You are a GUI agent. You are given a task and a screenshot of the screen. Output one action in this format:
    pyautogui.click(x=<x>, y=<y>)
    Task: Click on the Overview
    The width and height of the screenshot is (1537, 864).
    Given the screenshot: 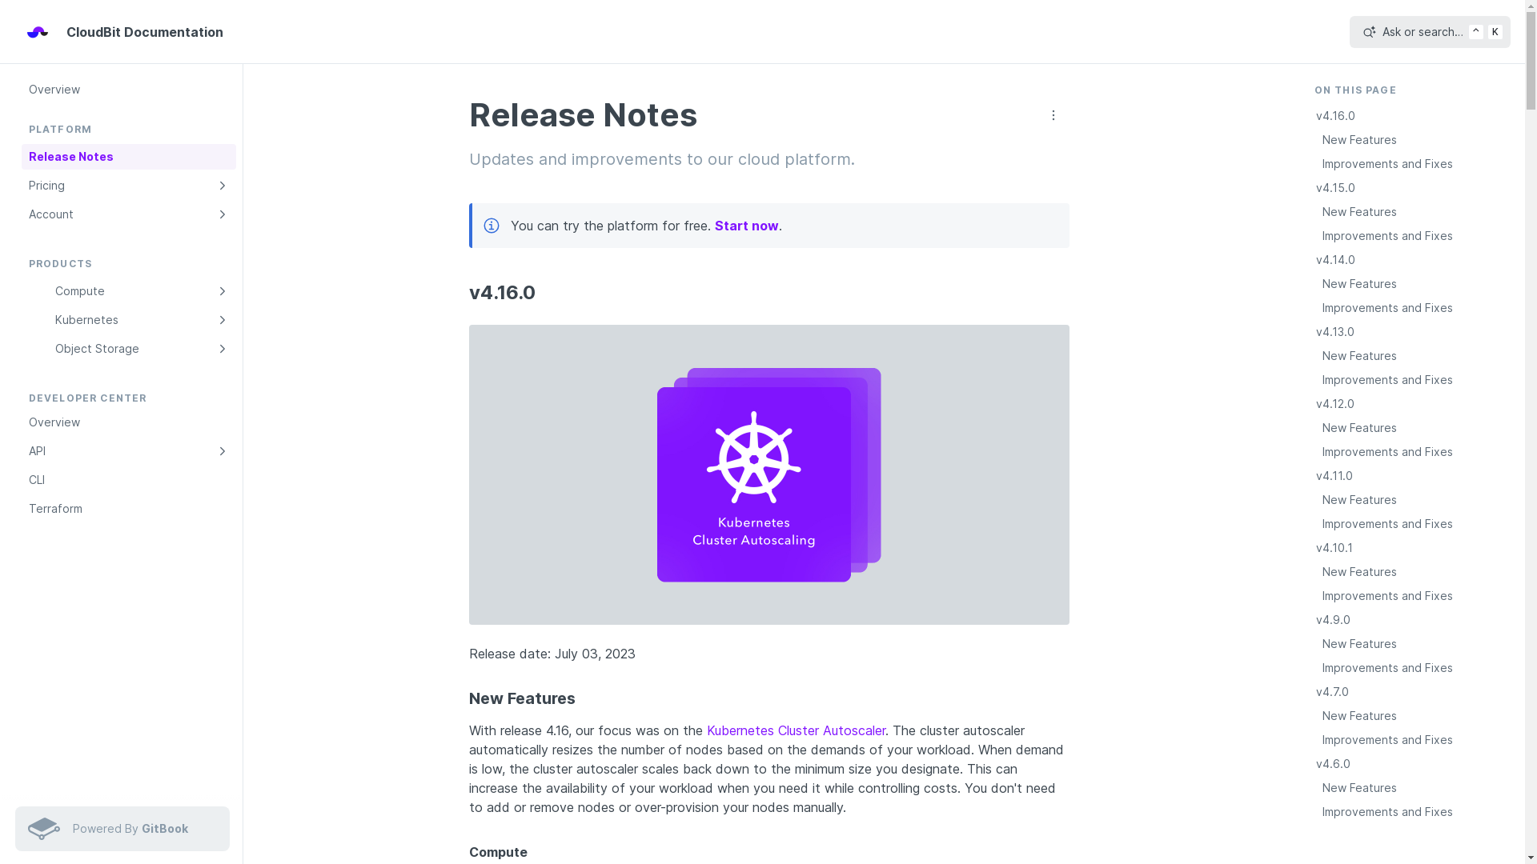 What is the action you would take?
    pyautogui.click(x=128, y=90)
    